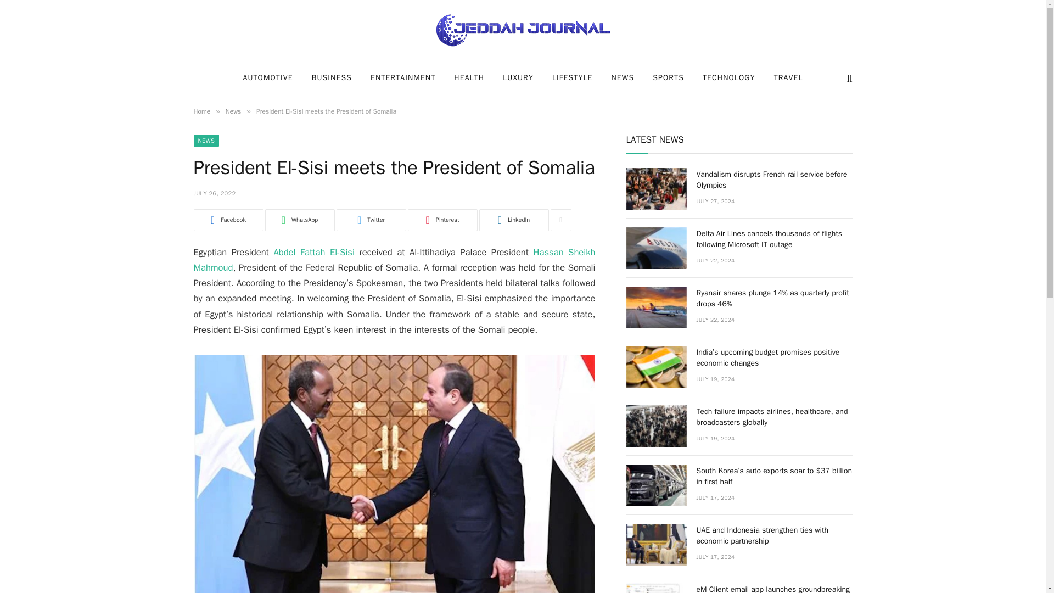 The height and width of the screenshot is (593, 1054). Describe the element at coordinates (299, 220) in the screenshot. I see `WhatsApp` at that location.